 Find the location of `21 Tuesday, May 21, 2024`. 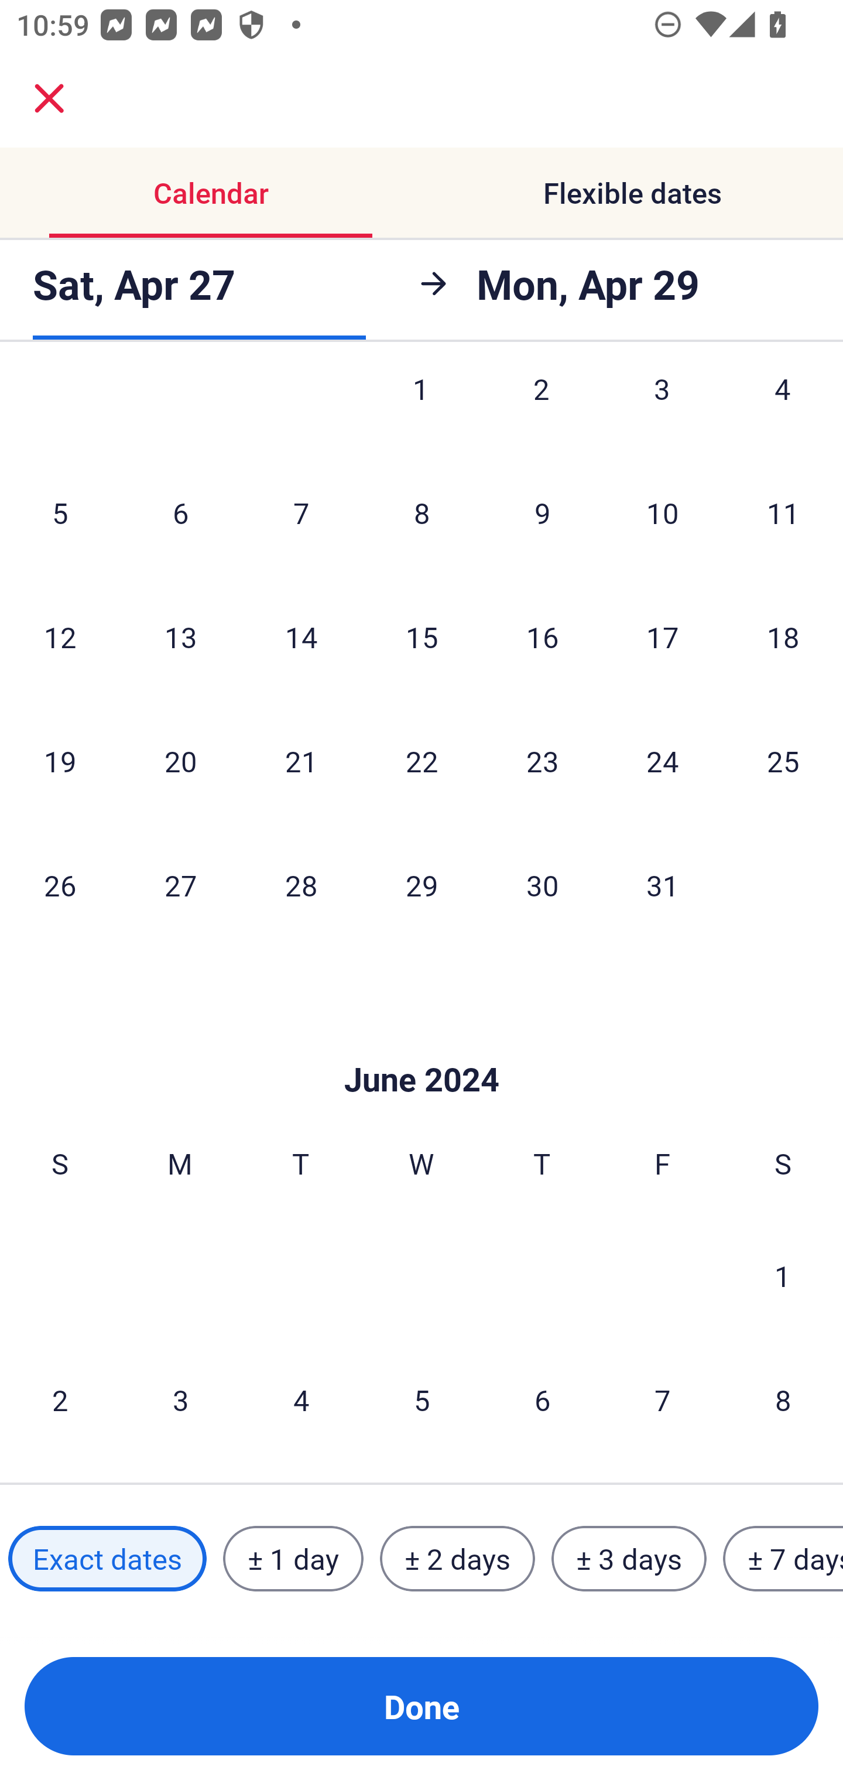

21 Tuesday, May 21, 2024 is located at coordinates (301, 761).